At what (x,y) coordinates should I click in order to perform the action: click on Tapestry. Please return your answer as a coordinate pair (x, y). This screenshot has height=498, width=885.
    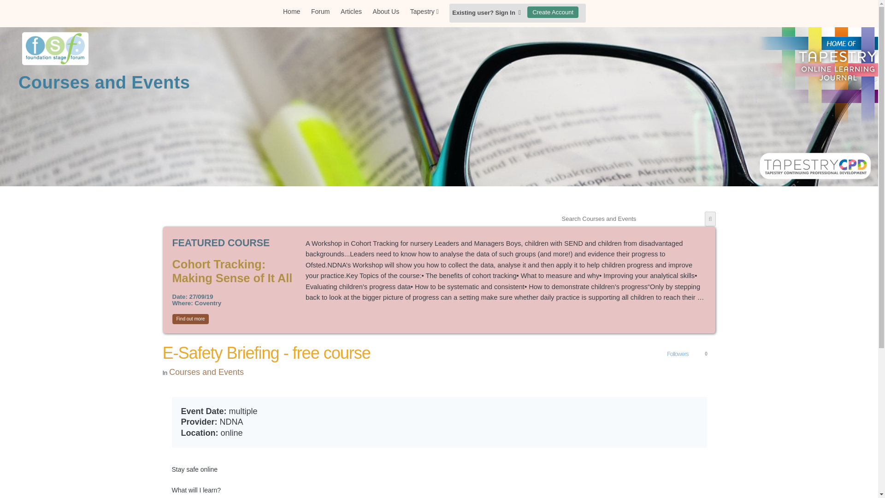
    Looking at the image, I should click on (425, 12).